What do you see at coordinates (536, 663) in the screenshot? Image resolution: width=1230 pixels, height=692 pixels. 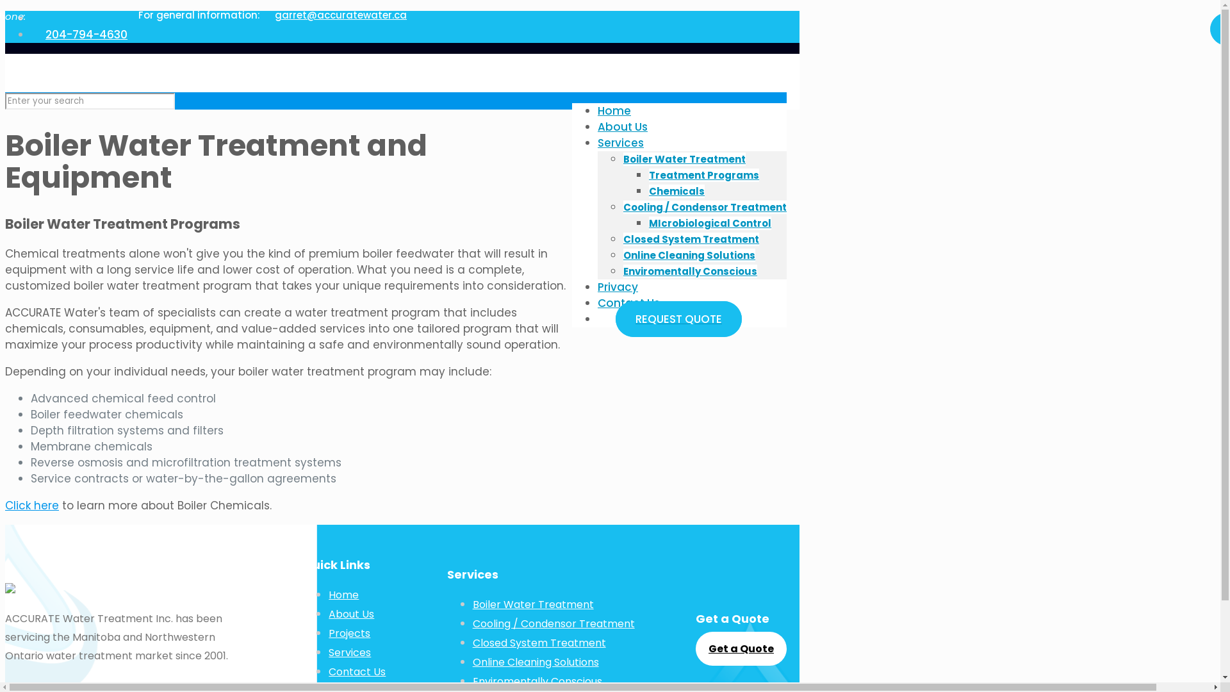 I see `Online Cleaning Solutions` at bounding box center [536, 663].